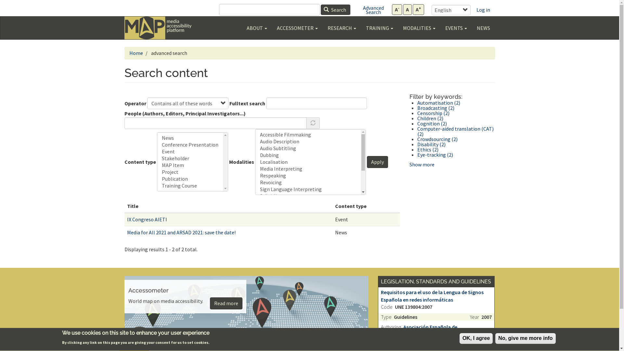 The image size is (624, 351). What do you see at coordinates (342, 28) in the screenshot?
I see `RESEARCH` at bounding box center [342, 28].